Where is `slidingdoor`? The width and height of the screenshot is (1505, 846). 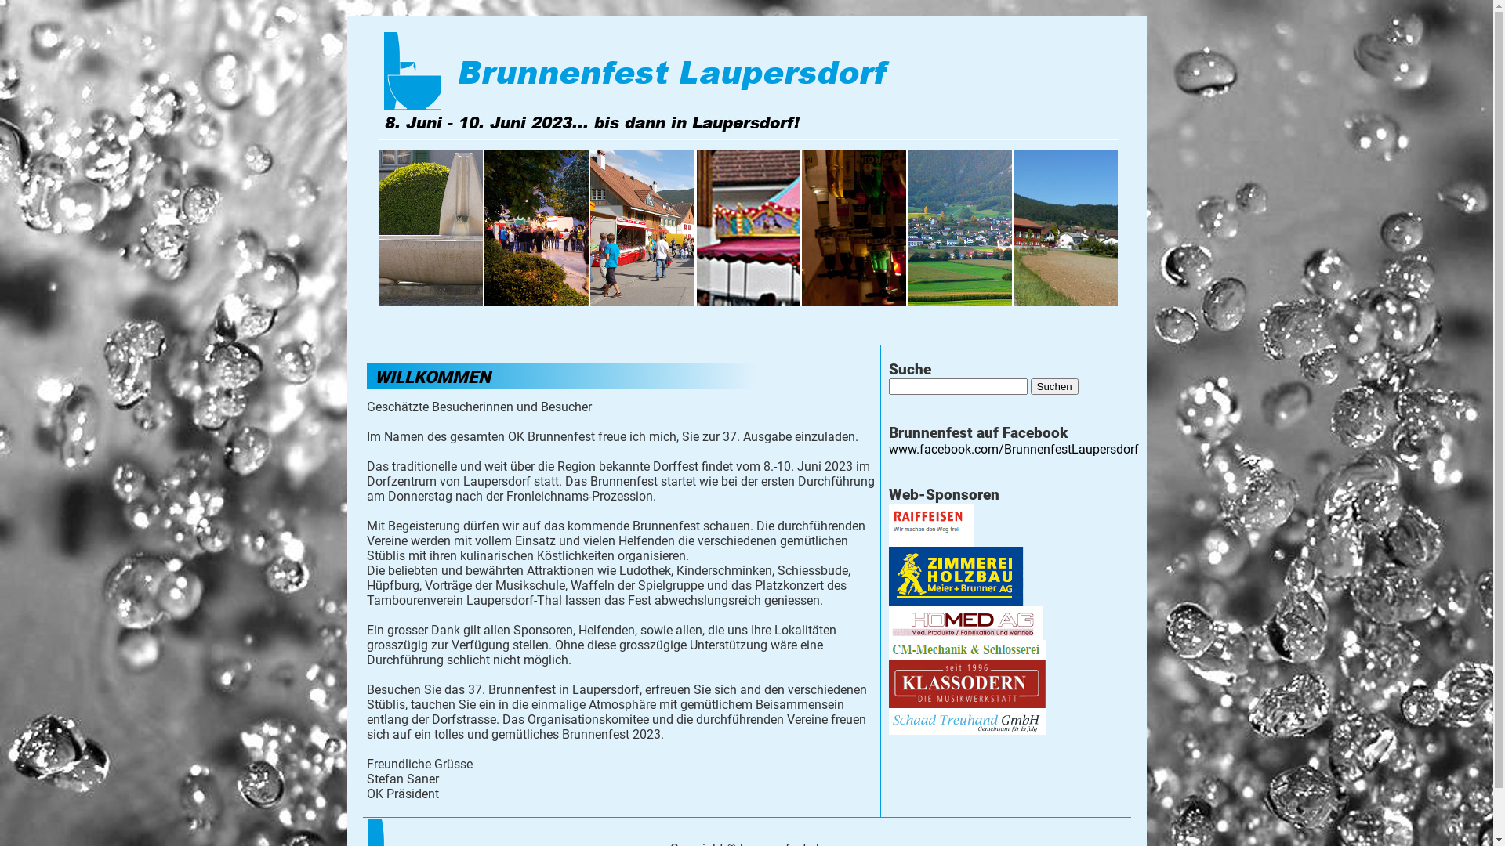
slidingdoor is located at coordinates (854, 228).